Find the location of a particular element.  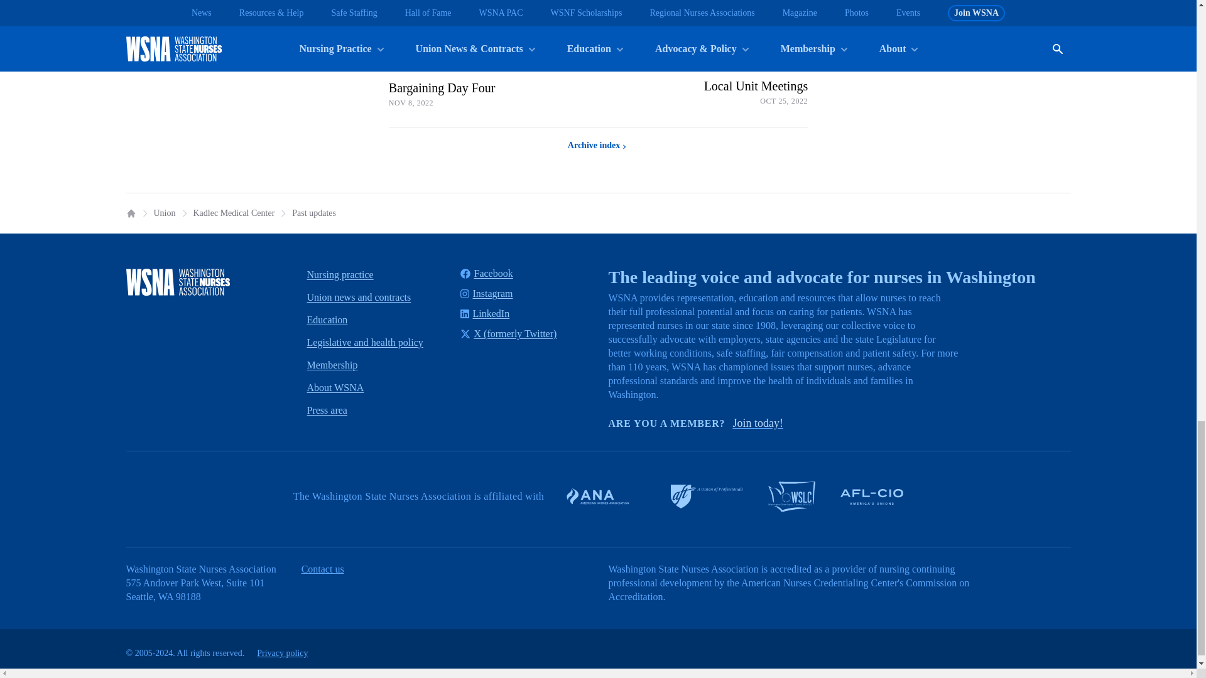

American Nurses Association is located at coordinates (604, 496).